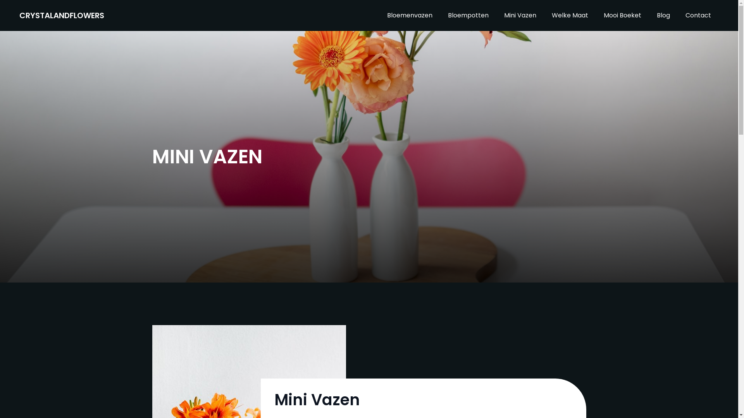 The image size is (744, 418). What do you see at coordinates (698, 15) in the screenshot?
I see `Contact` at bounding box center [698, 15].